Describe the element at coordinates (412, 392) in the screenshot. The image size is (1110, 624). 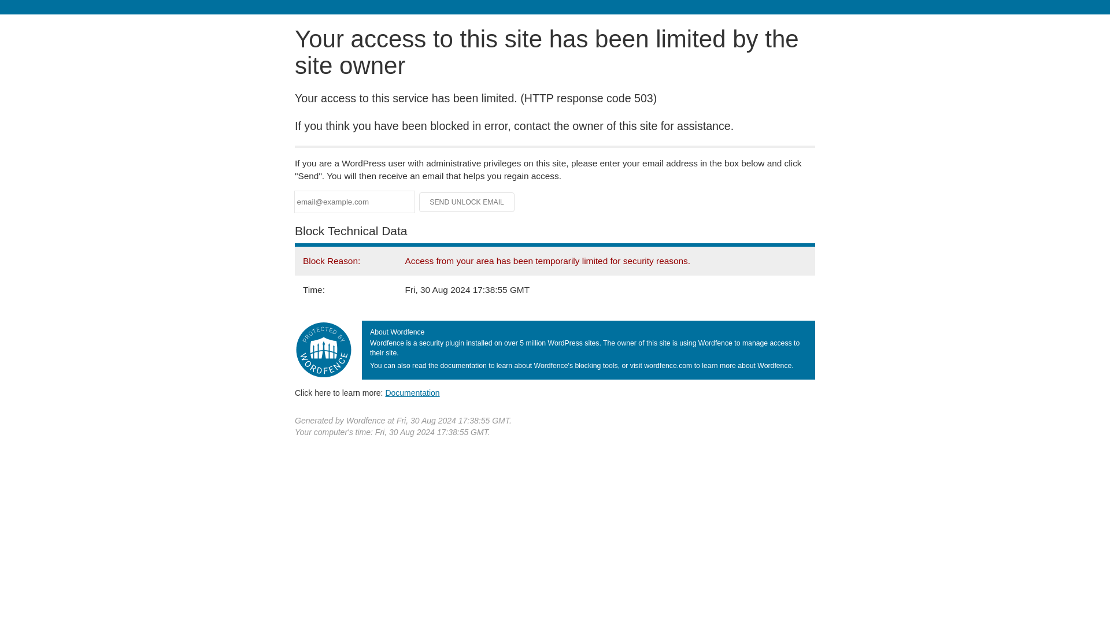
I see `Documentation` at that location.